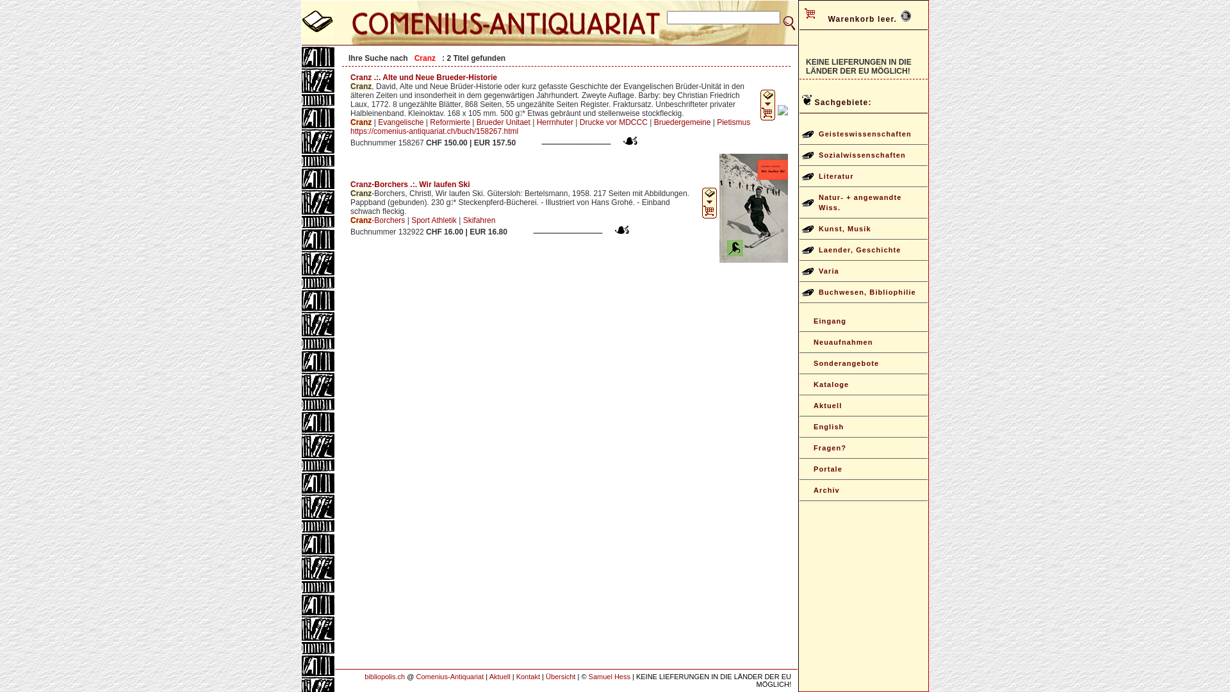 The width and height of the screenshot is (1230, 692). What do you see at coordinates (361, 122) in the screenshot?
I see `Cranz` at bounding box center [361, 122].